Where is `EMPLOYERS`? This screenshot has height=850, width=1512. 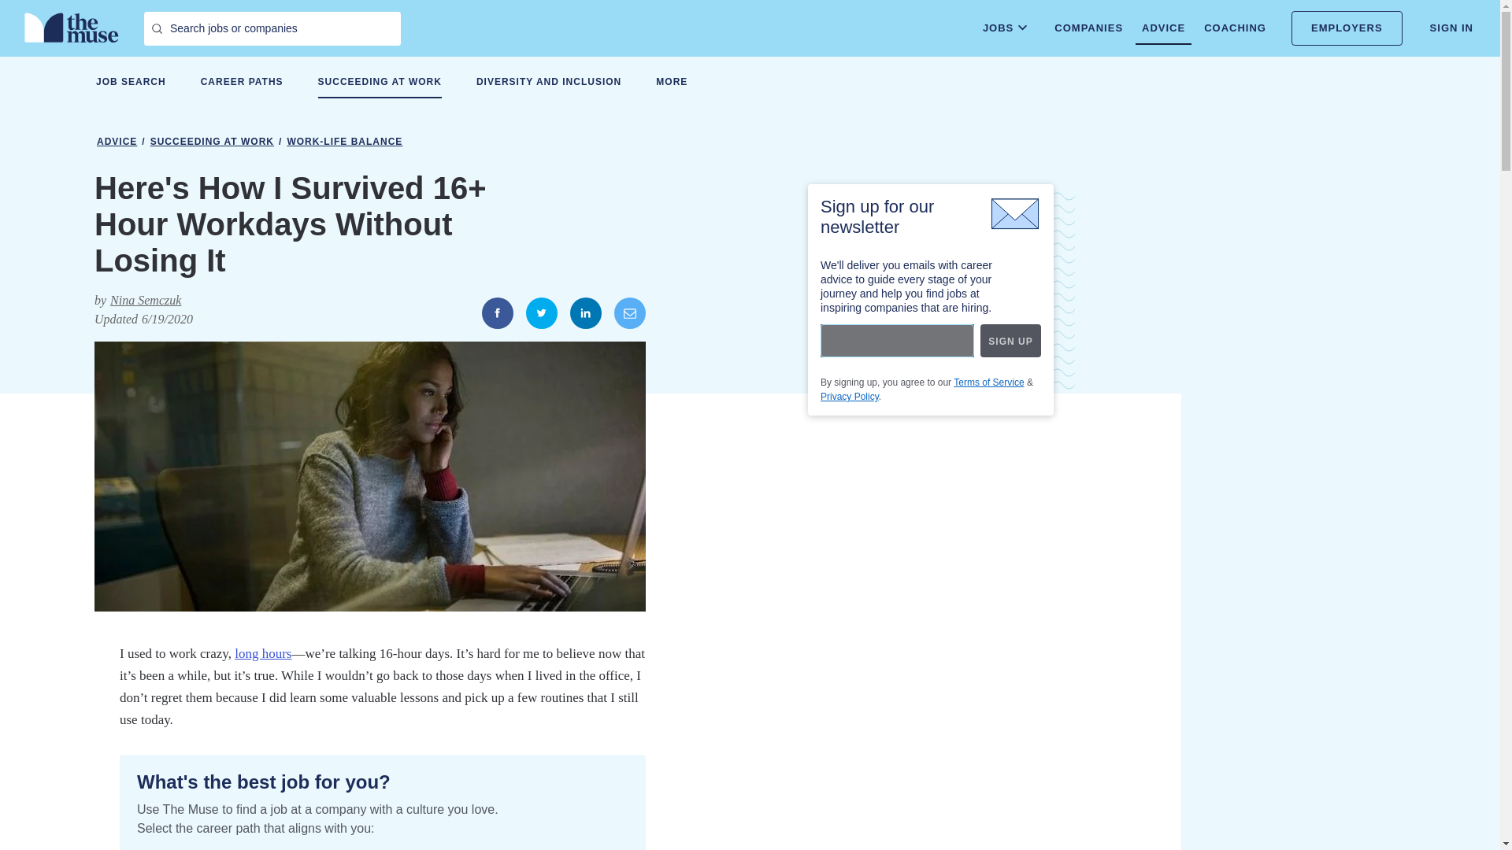
EMPLOYERS is located at coordinates (1347, 28).